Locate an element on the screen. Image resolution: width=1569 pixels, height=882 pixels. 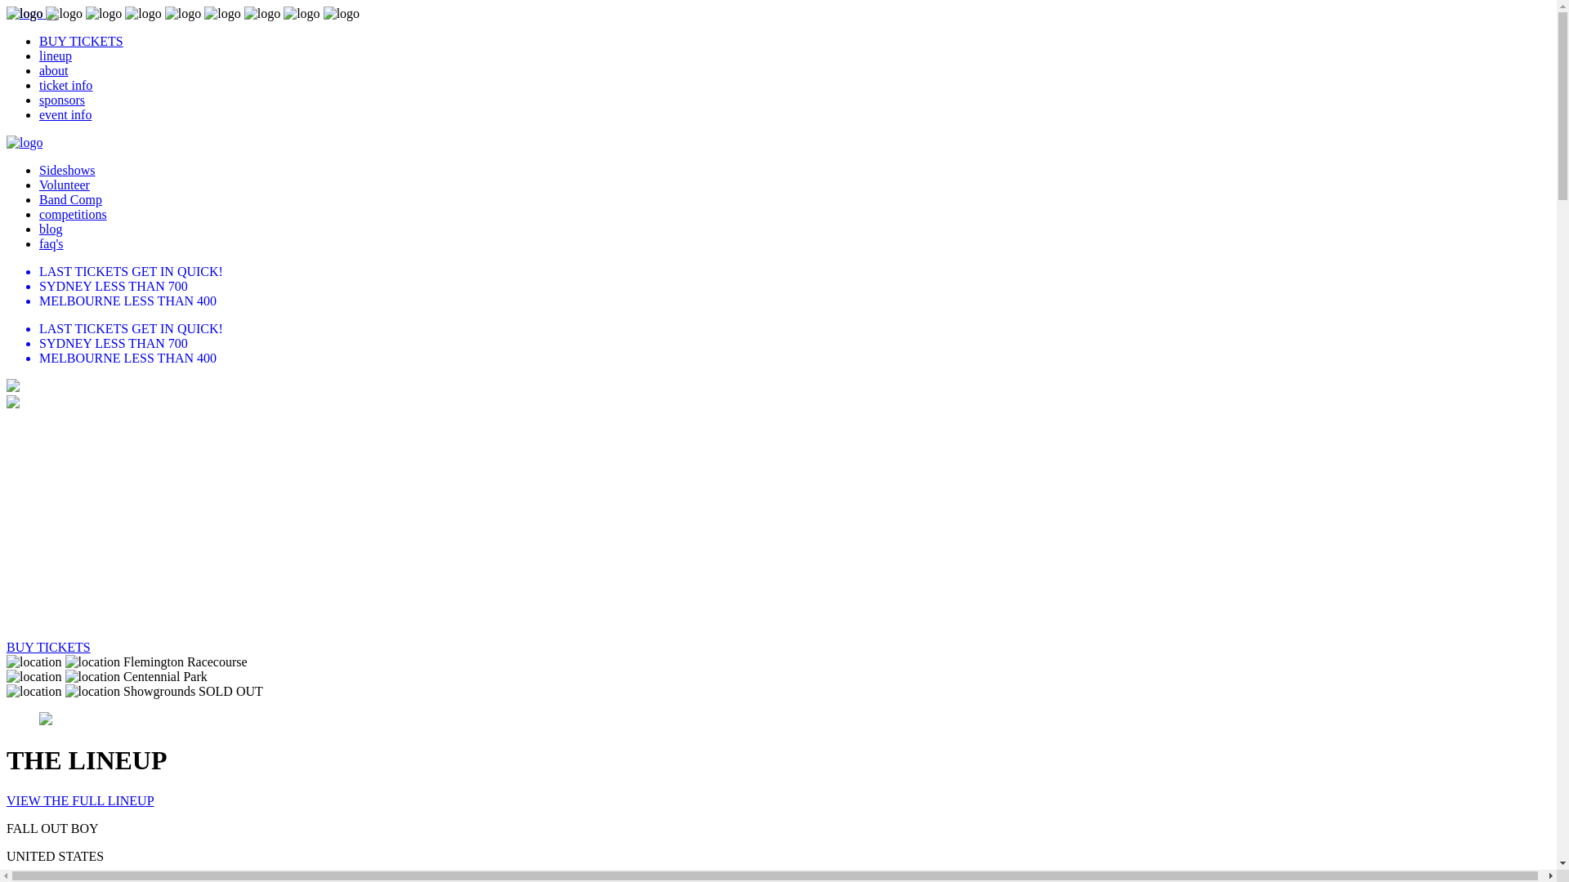
competitions is located at coordinates (74, 214).